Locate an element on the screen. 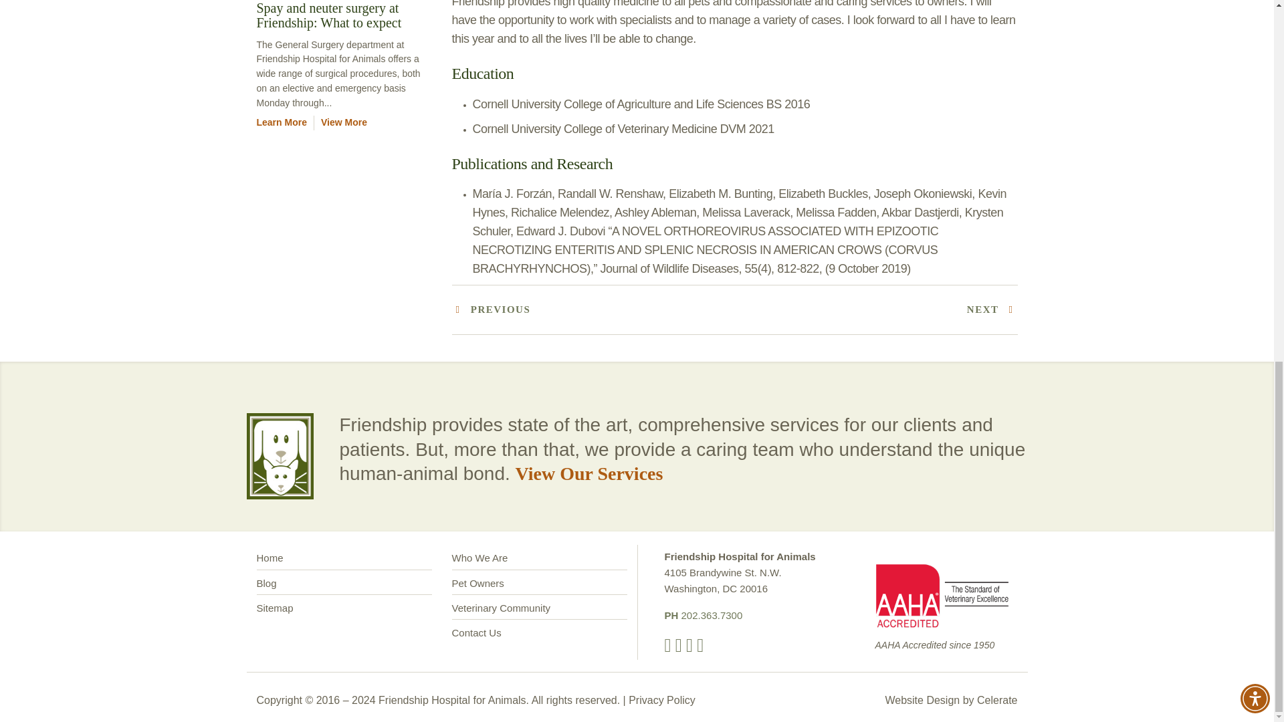 Image resolution: width=1284 pixels, height=722 pixels. Web design and development is located at coordinates (996, 699).